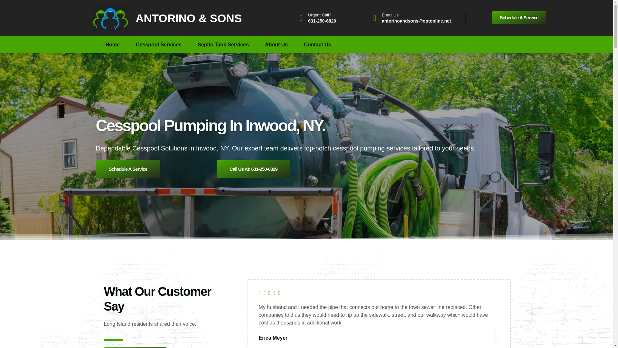  Describe the element at coordinates (276, 44) in the screenshot. I see `About Us` at that location.